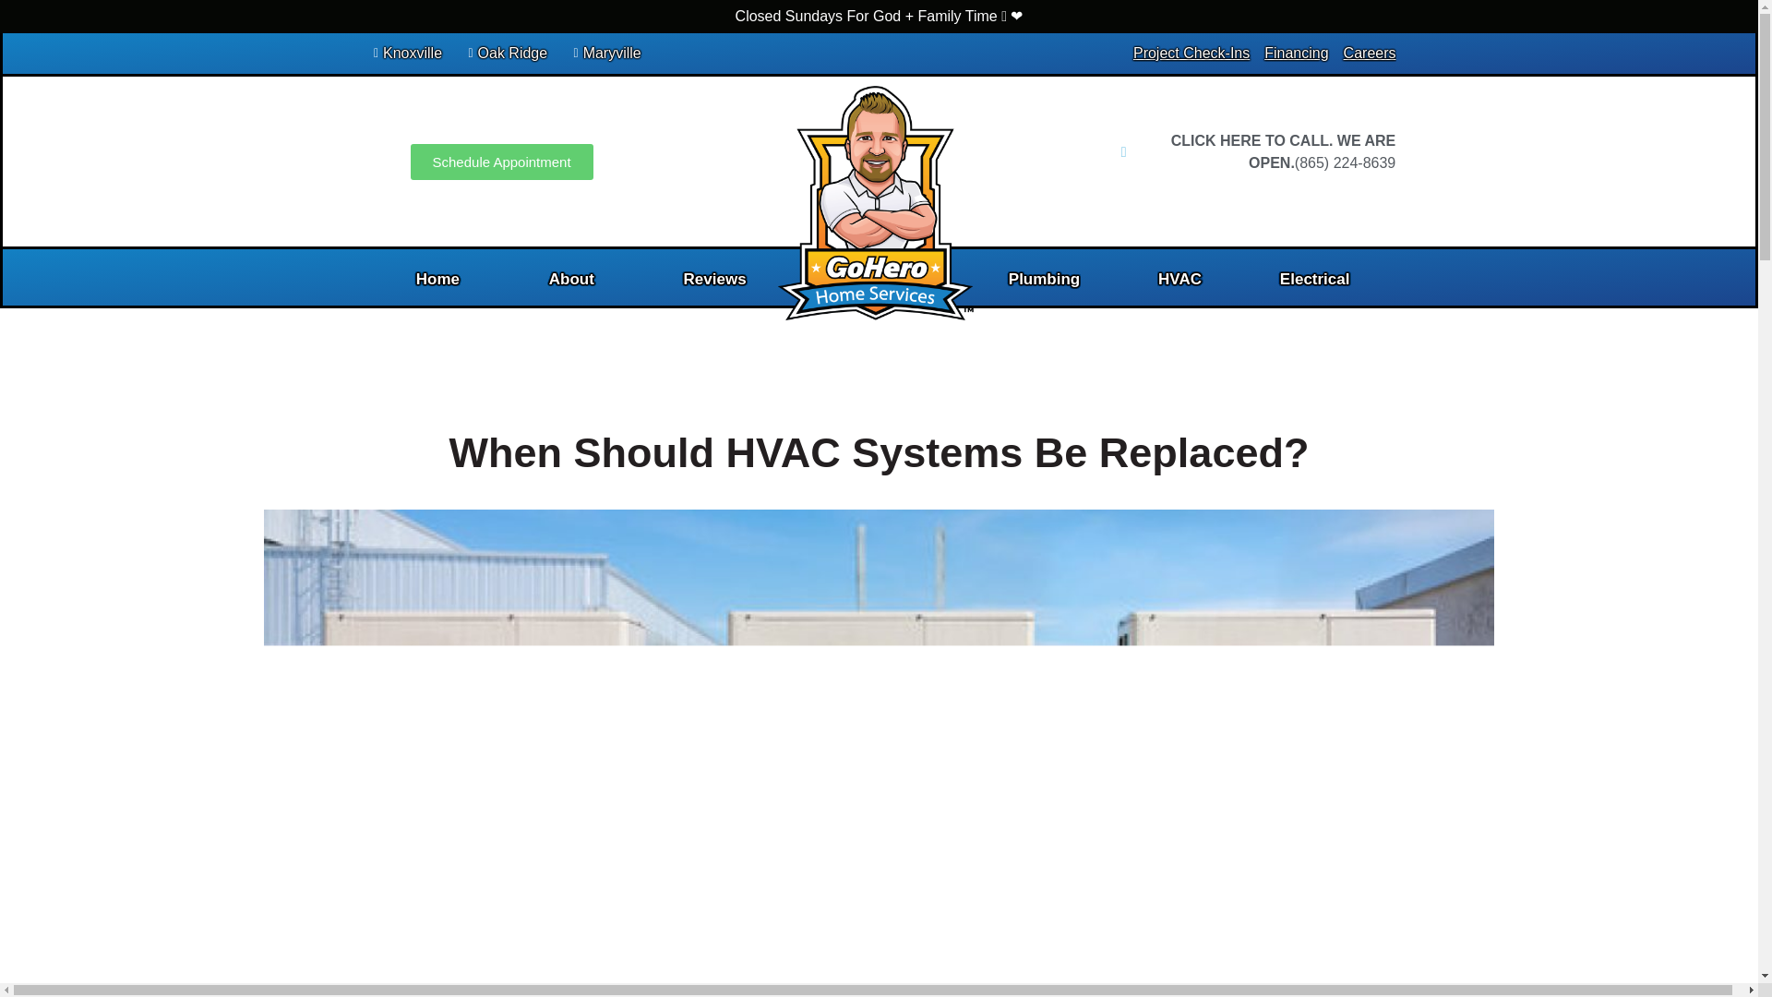 This screenshot has width=1772, height=997. Describe the element at coordinates (602, 54) in the screenshot. I see `Maryville` at that location.